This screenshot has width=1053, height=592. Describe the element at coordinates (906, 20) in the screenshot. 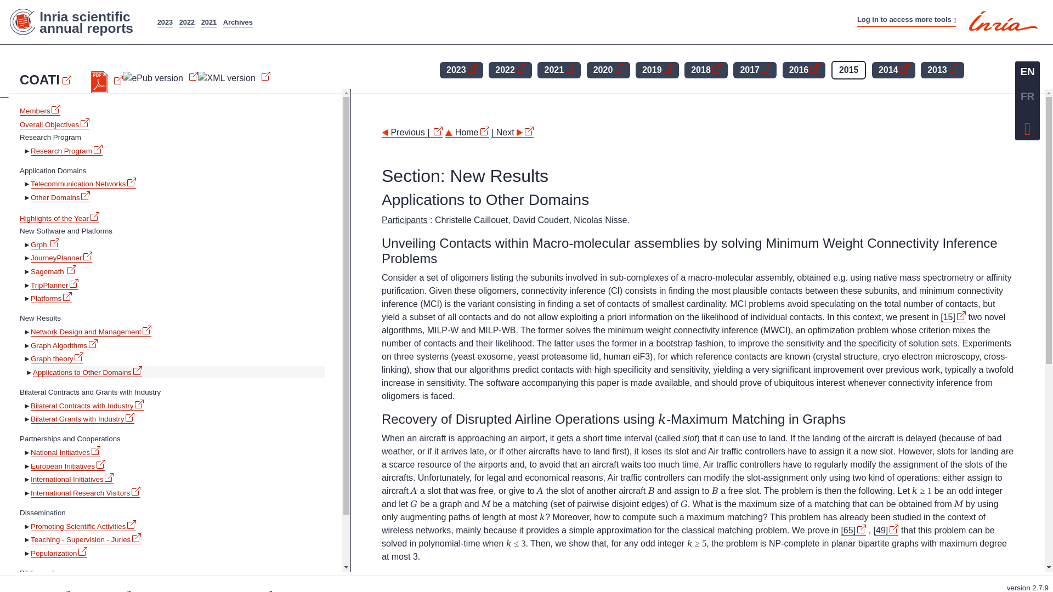

I see `Log in to access more tools` at that location.